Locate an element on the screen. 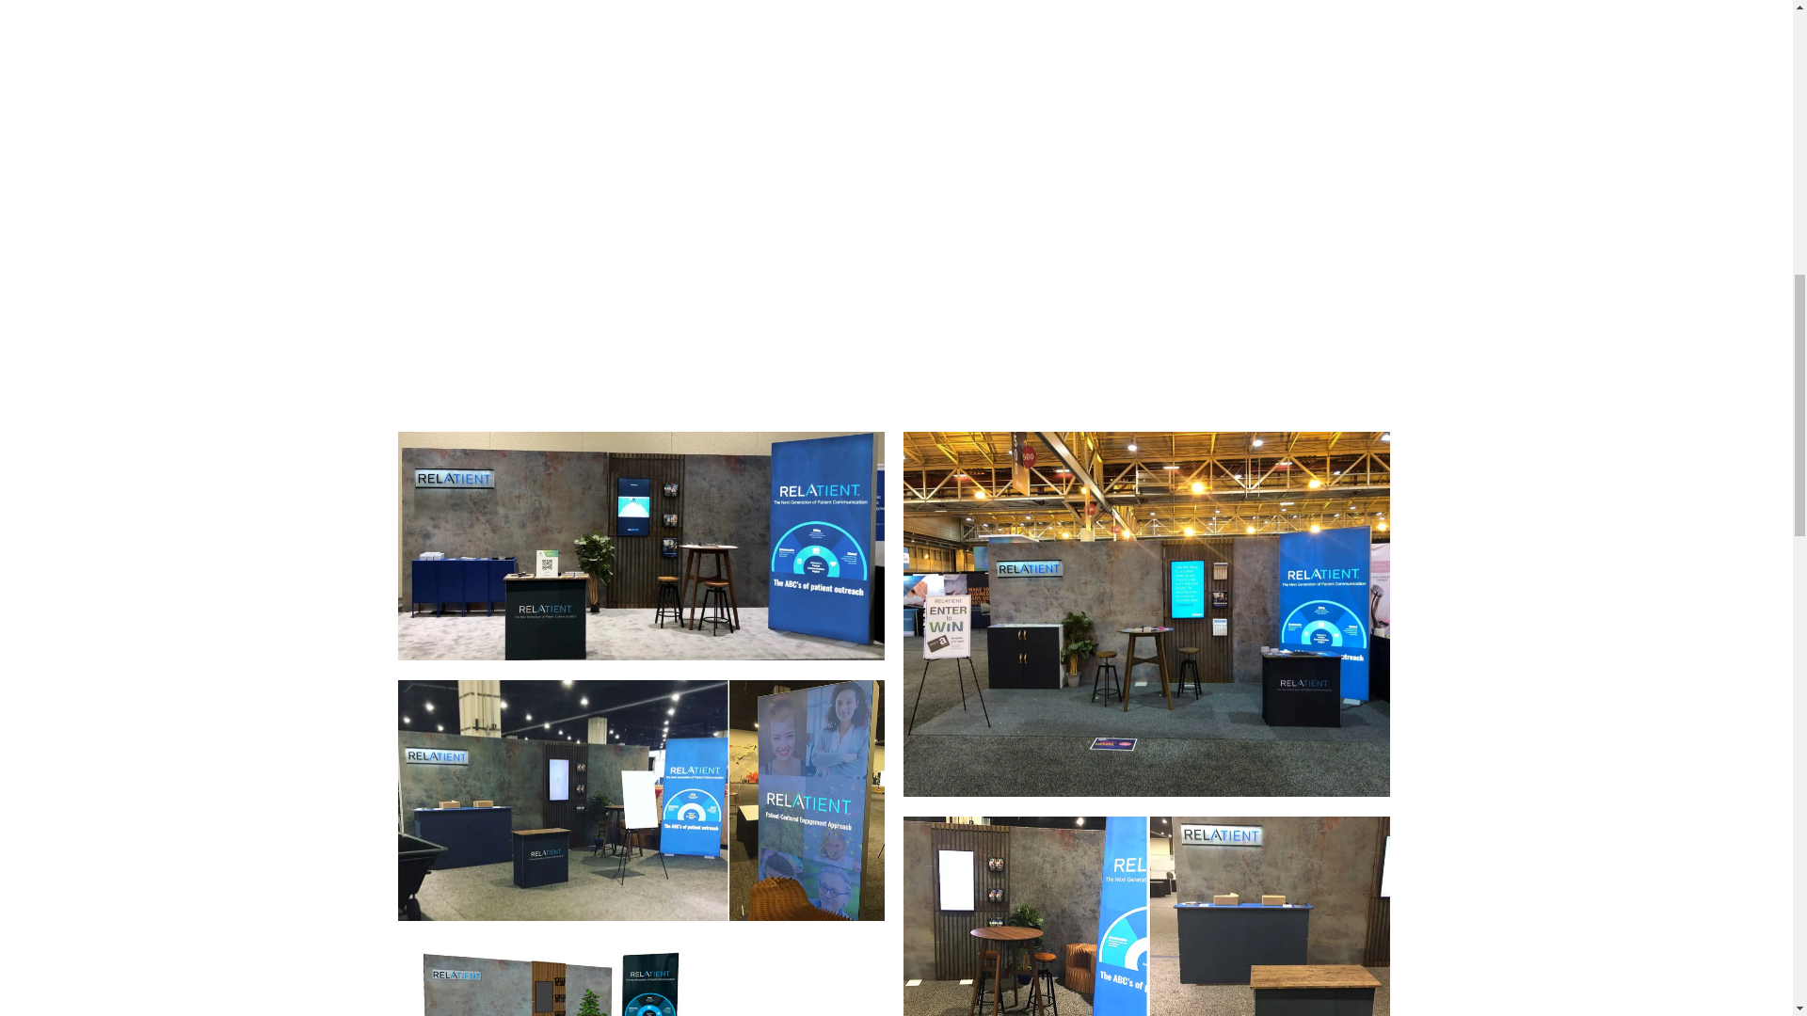 The image size is (1807, 1016). harborrelatient2 is located at coordinates (1146, 916).